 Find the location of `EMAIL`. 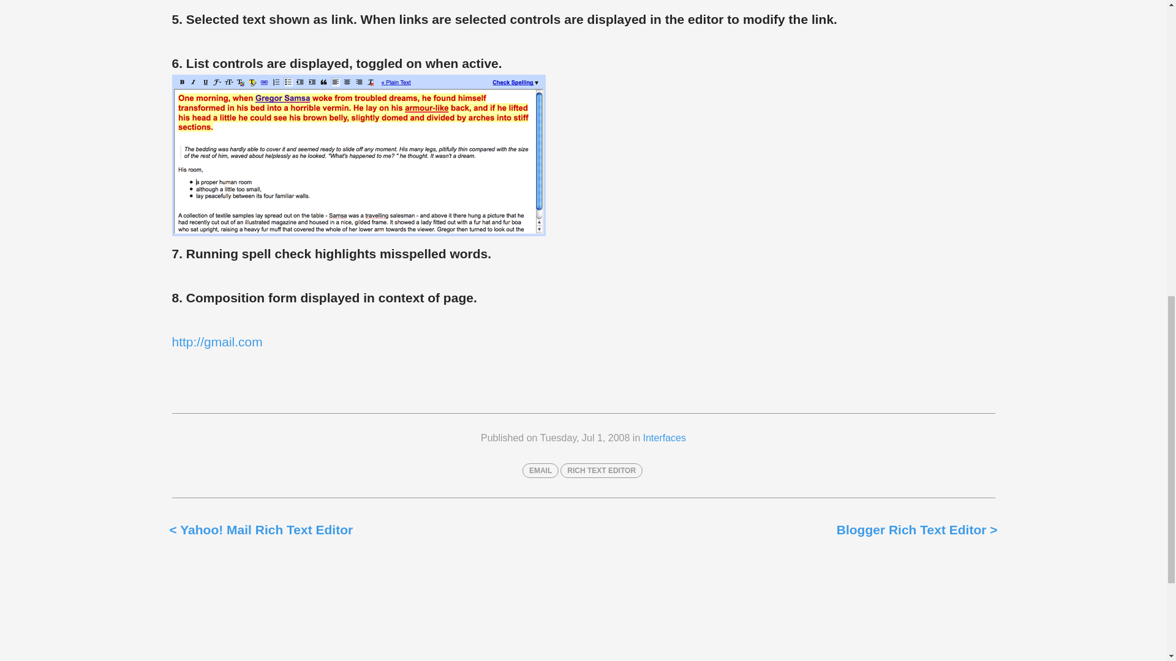

EMAIL is located at coordinates (540, 471).